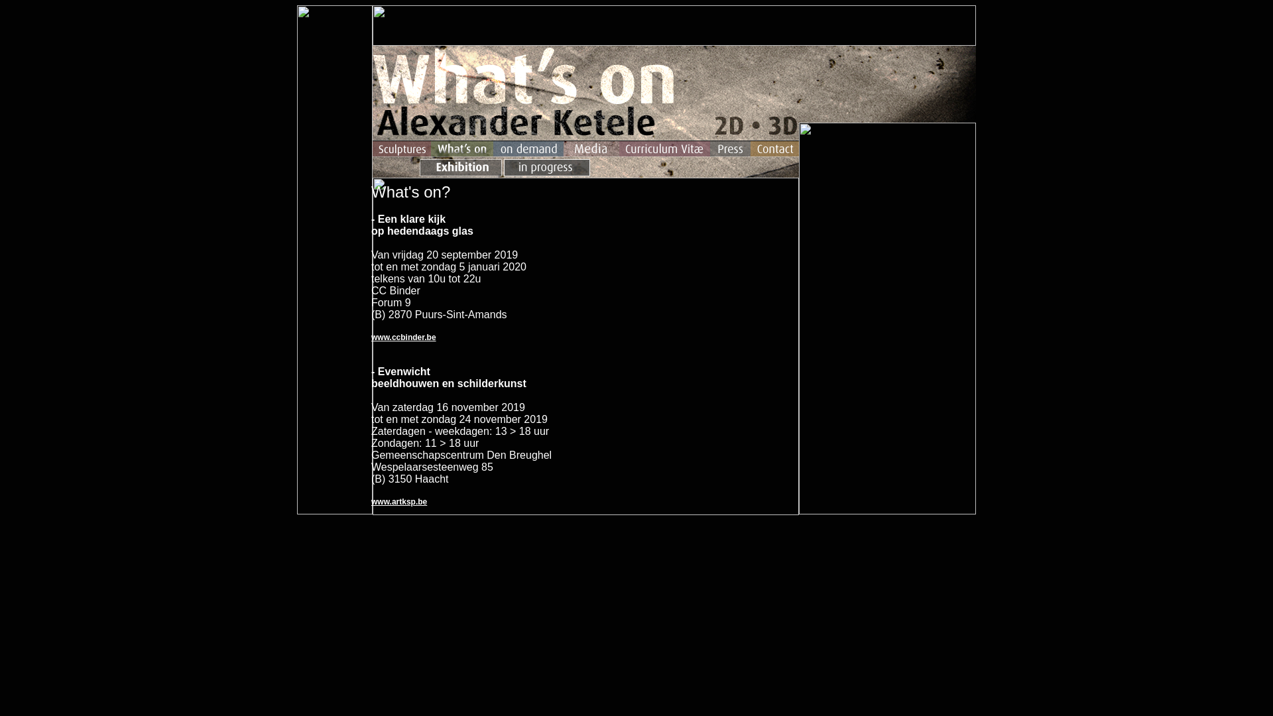 The height and width of the screenshot is (716, 1273). Describe the element at coordinates (399, 502) in the screenshot. I see `www.artksp.be` at that location.